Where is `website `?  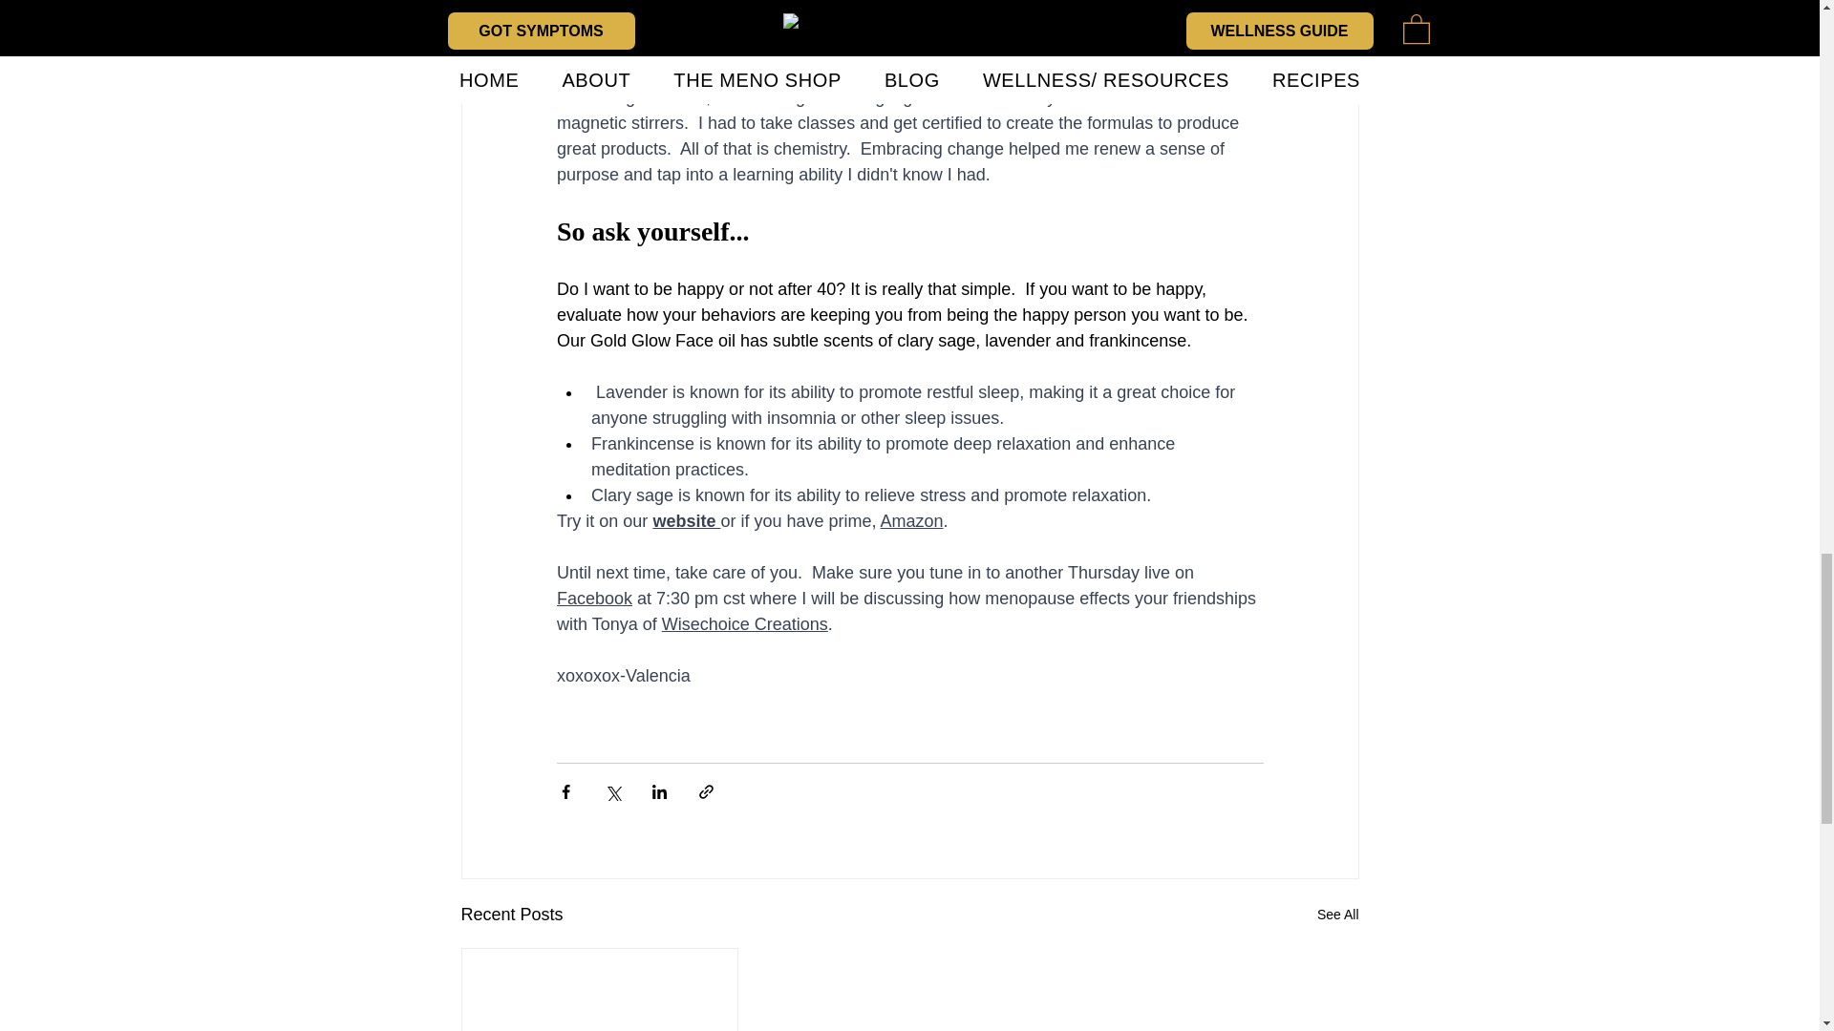 website  is located at coordinates (686, 521).